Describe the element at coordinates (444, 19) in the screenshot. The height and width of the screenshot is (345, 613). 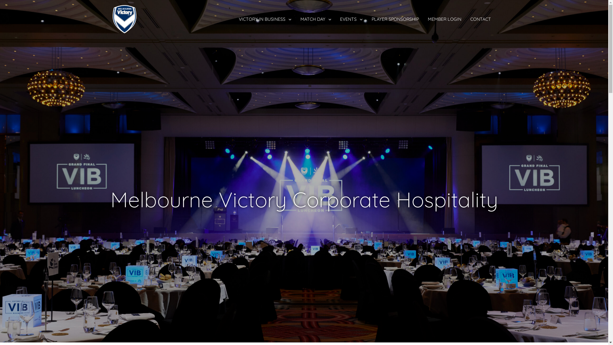
I see `MEMBER LOGIN` at that location.